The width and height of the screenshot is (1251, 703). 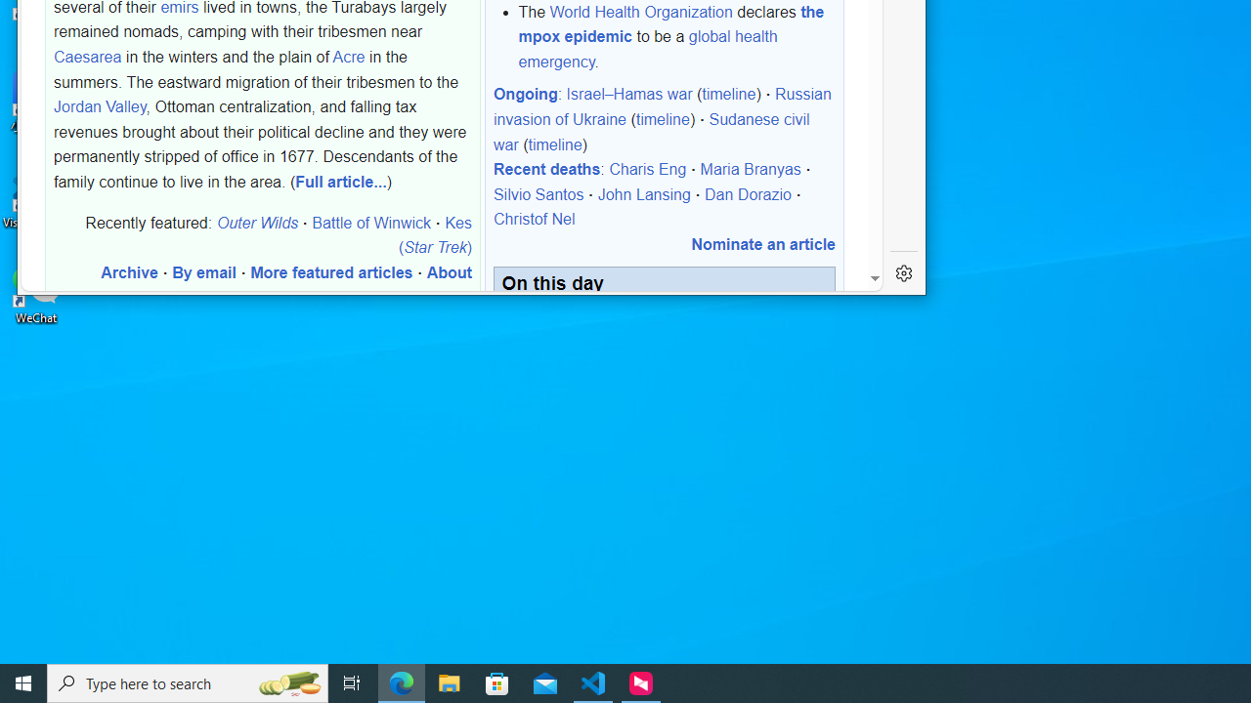 What do you see at coordinates (555, 144) in the screenshot?
I see `timeline` at bounding box center [555, 144].